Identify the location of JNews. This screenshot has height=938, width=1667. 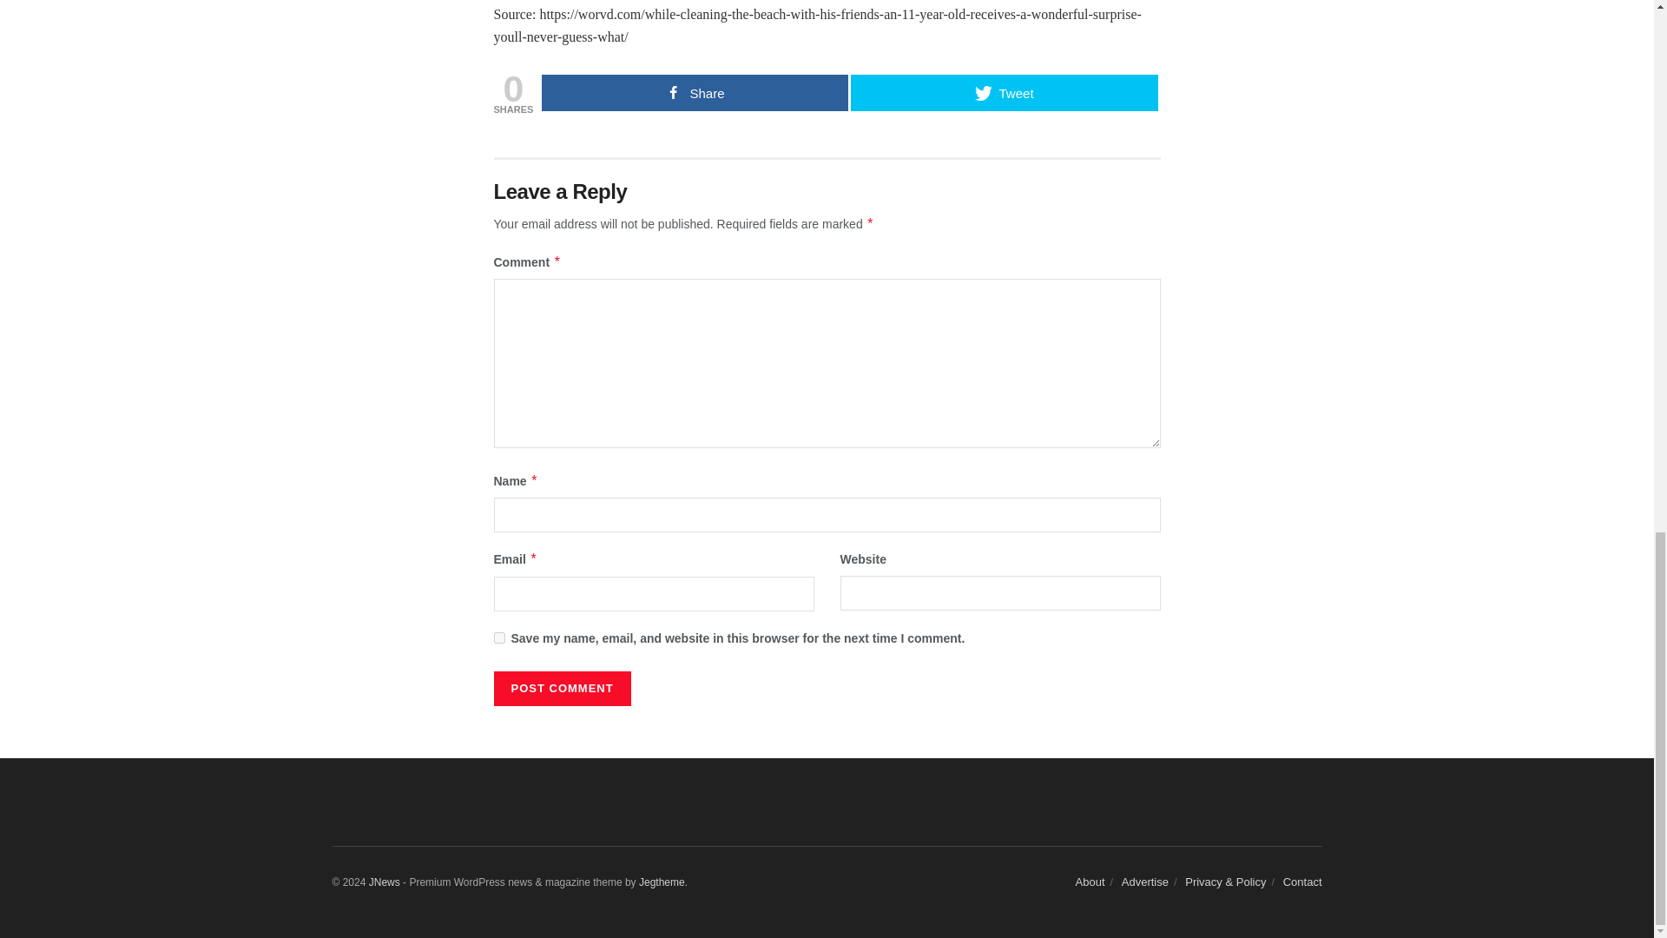
(384, 882).